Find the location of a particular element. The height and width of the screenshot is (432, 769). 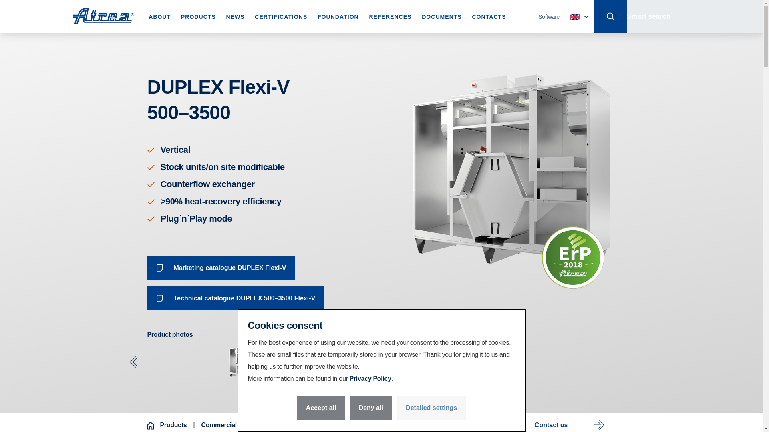

Contact us is located at coordinates (571, 422).